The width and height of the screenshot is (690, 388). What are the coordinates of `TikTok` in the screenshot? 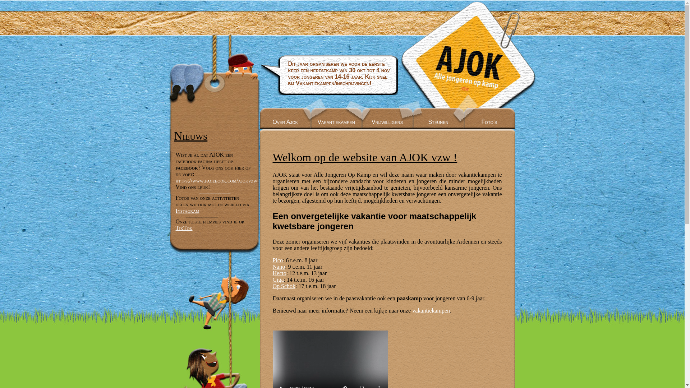 It's located at (184, 228).